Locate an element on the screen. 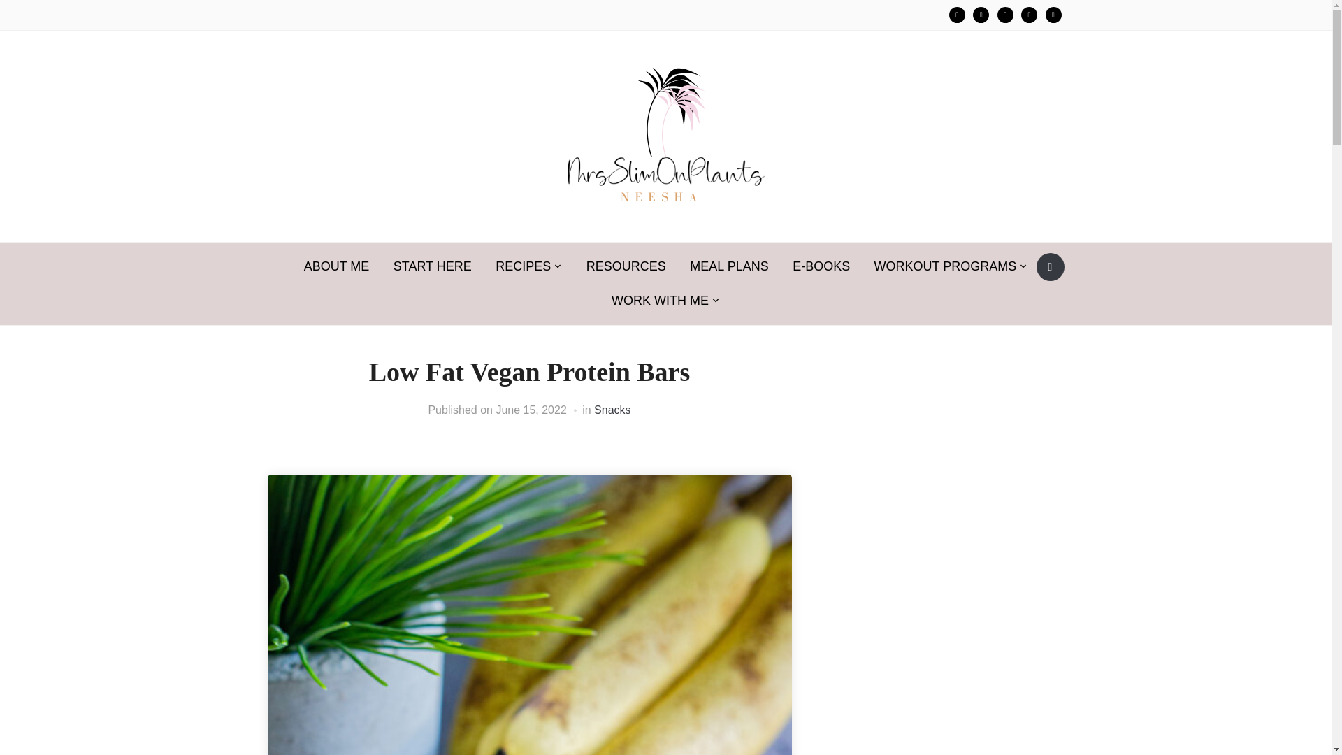 This screenshot has width=1342, height=755. instagram is located at coordinates (956, 15).